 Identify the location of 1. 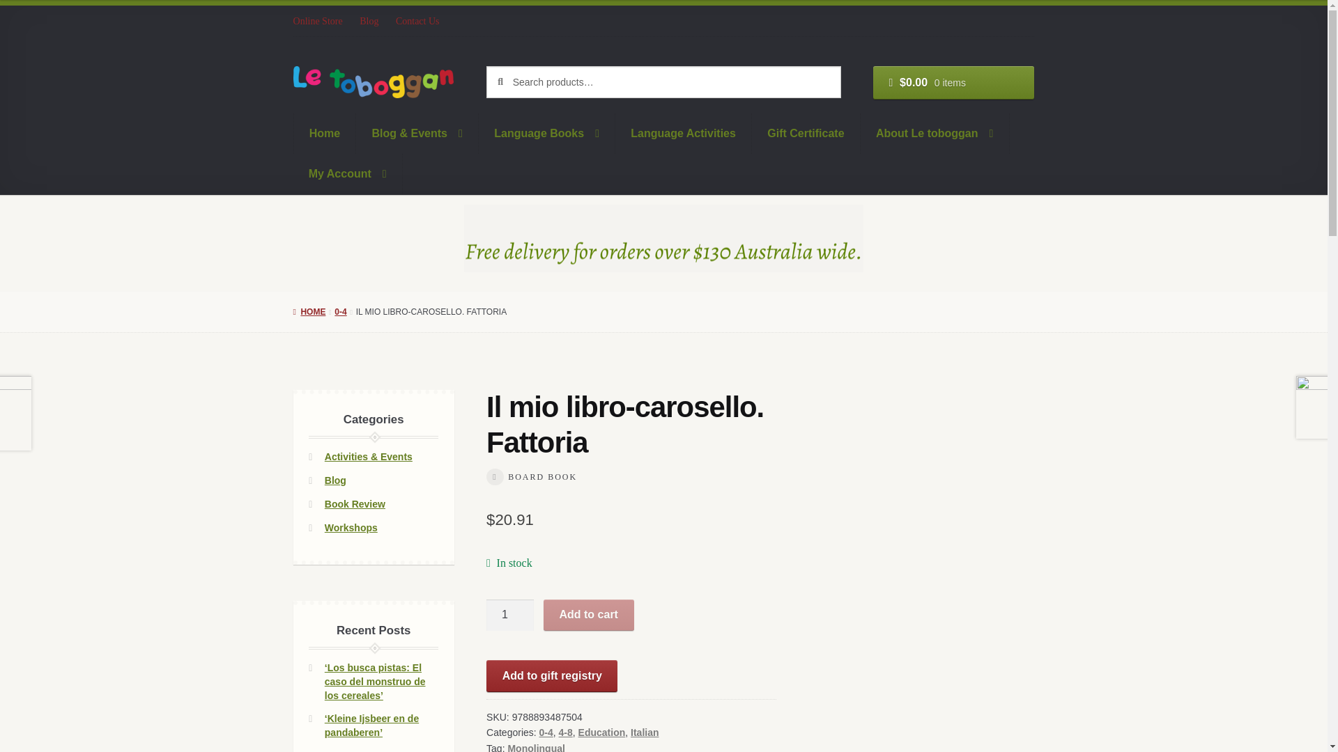
(510, 616).